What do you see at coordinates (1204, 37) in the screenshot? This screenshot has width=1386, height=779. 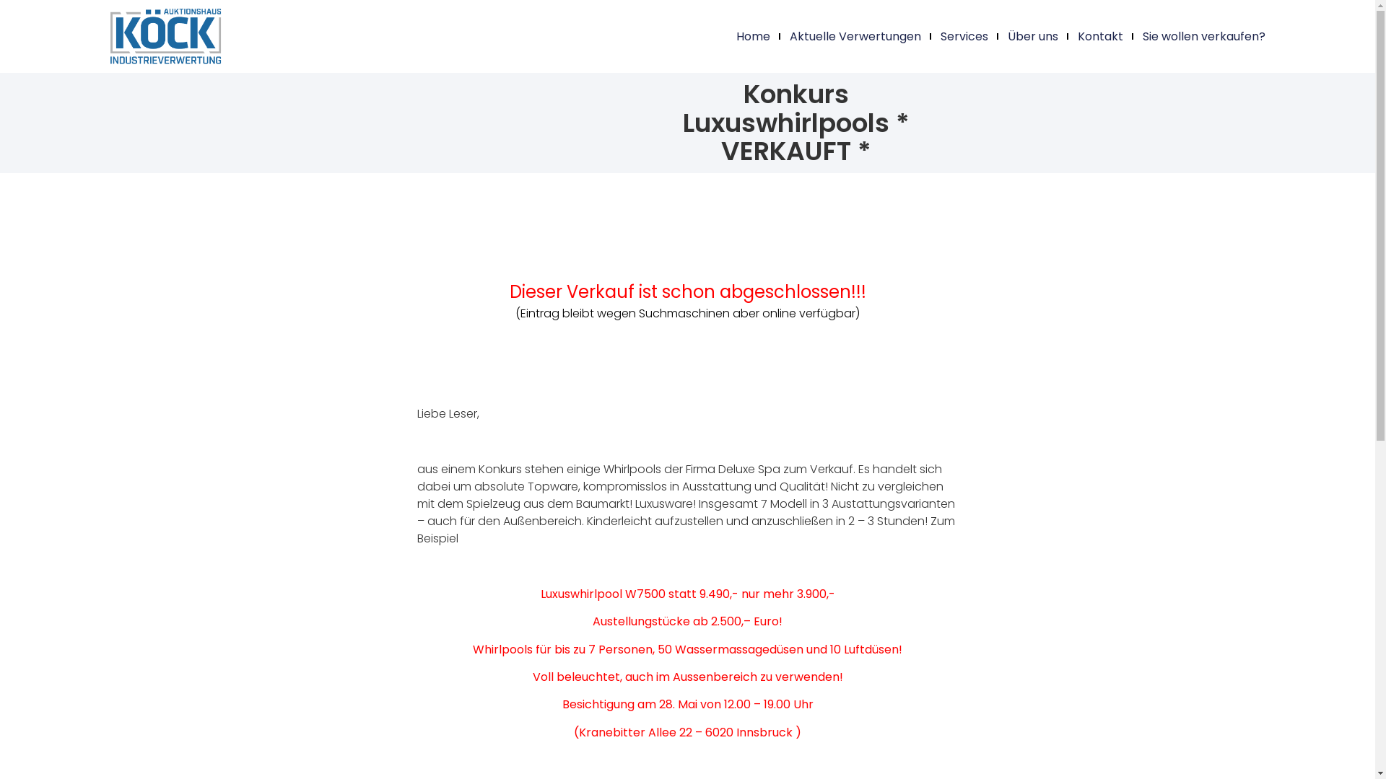 I see `Sie wollen verkaufen?` at bounding box center [1204, 37].